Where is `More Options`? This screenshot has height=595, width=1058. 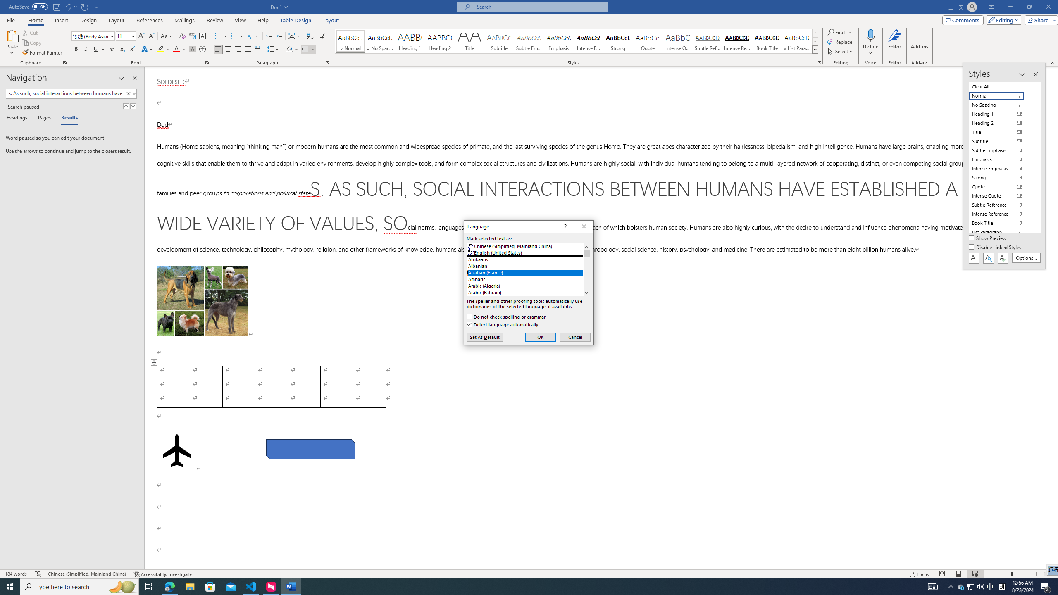
More Options is located at coordinates (870, 50).